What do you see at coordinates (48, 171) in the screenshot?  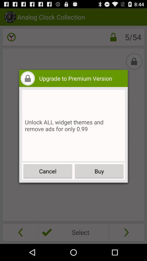 I see `open the cancel` at bounding box center [48, 171].